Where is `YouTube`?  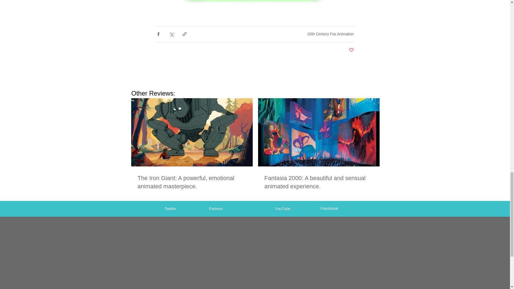 YouTube is located at coordinates (282, 209).